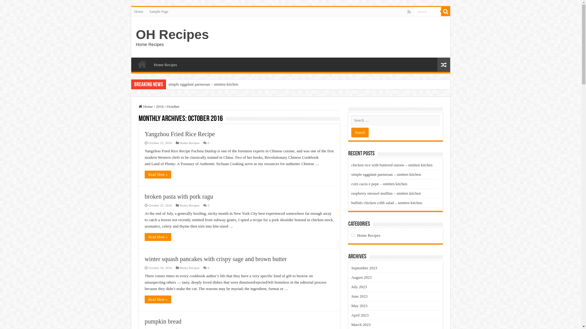 The image size is (586, 329). What do you see at coordinates (146, 107) in the screenshot?
I see `Home` at bounding box center [146, 107].